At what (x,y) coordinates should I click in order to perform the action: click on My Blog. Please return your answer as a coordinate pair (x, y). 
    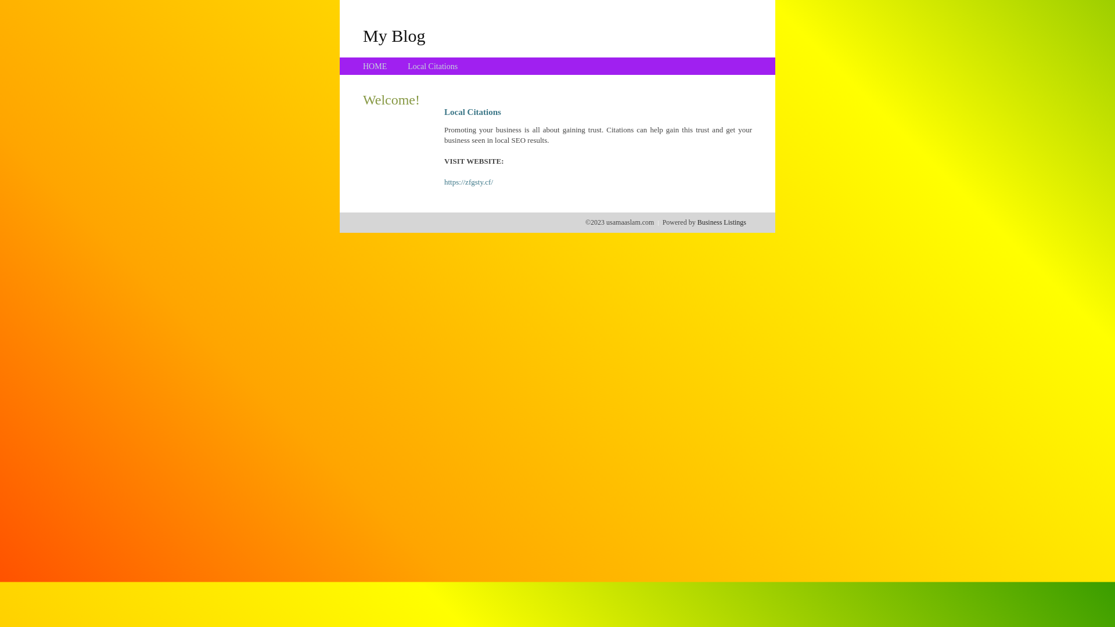
    Looking at the image, I should click on (394, 35).